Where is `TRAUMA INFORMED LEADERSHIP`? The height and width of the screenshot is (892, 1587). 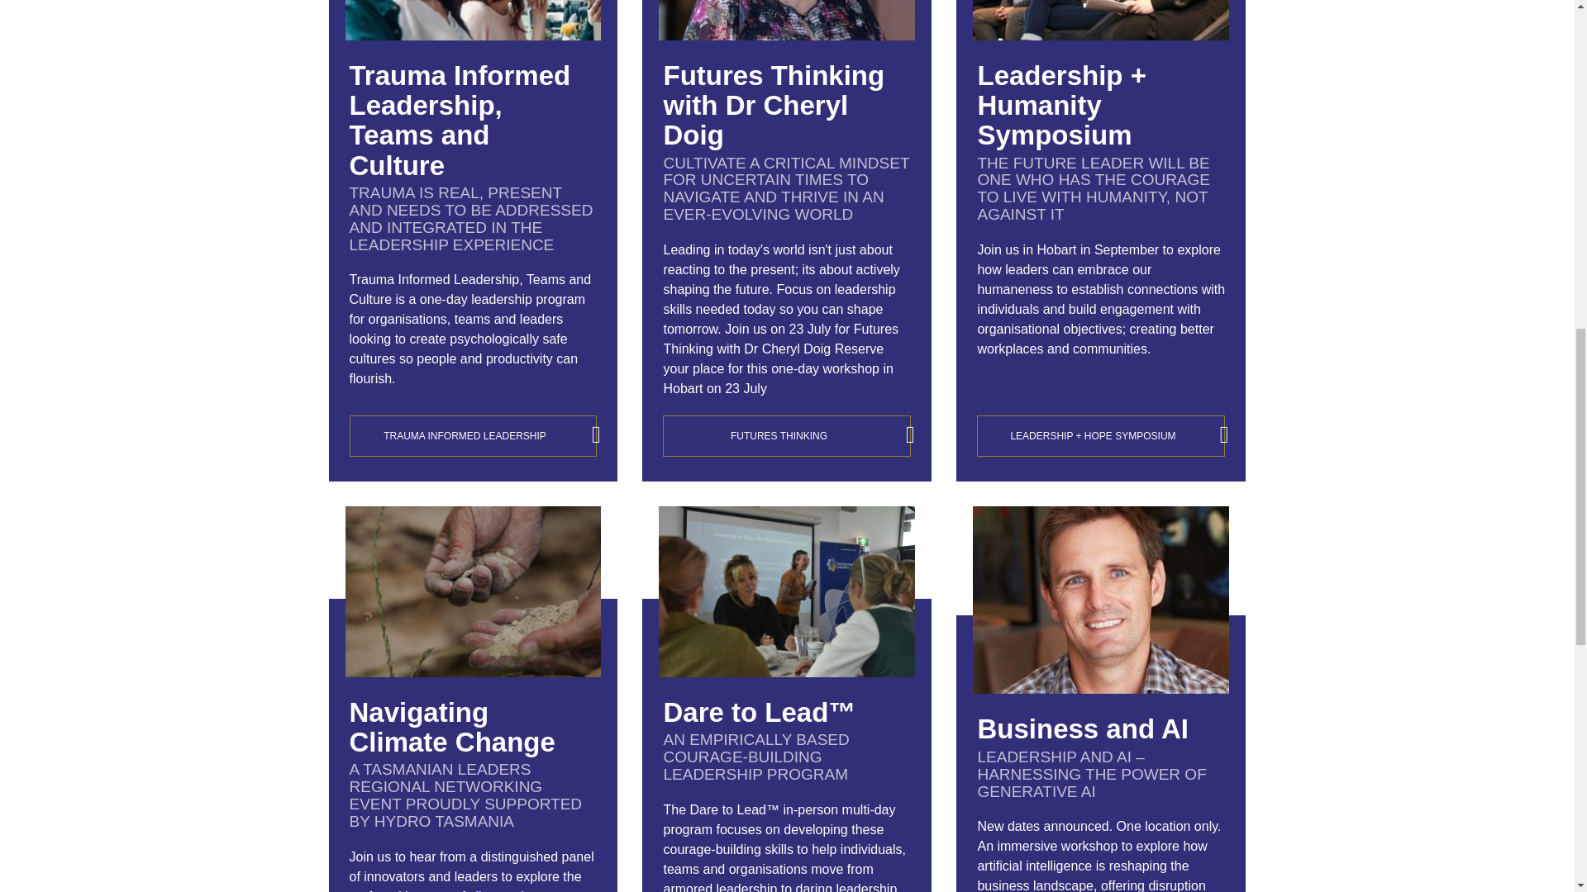
TRAUMA INFORMED LEADERSHIP is located at coordinates (473, 436).